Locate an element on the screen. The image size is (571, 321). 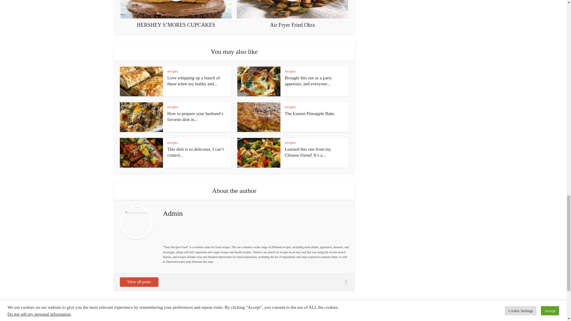
recipes is located at coordinates (172, 107).